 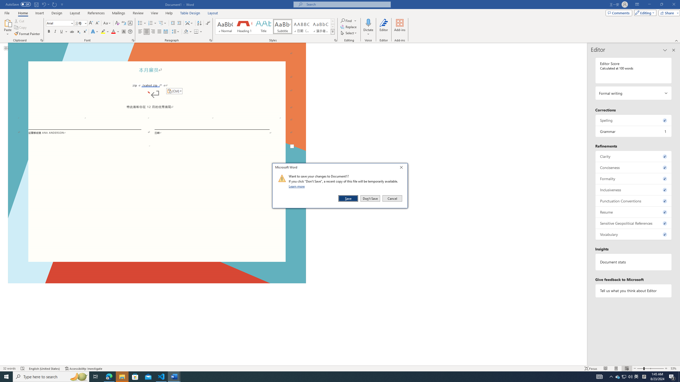 What do you see at coordinates (173, 23) in the screenshot?
I see `Decrease Indent` at bounding box center [173, 23].